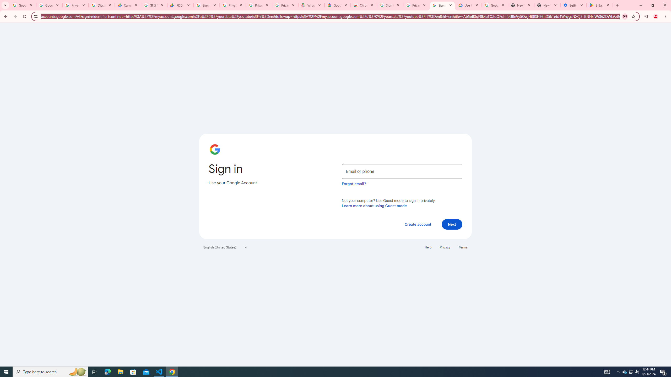 This screenshot has height=377, width=671. What do you see at coordinates (225, 247) in the screenshot?
I see `English (United States)` at bounding box center [225, 247].